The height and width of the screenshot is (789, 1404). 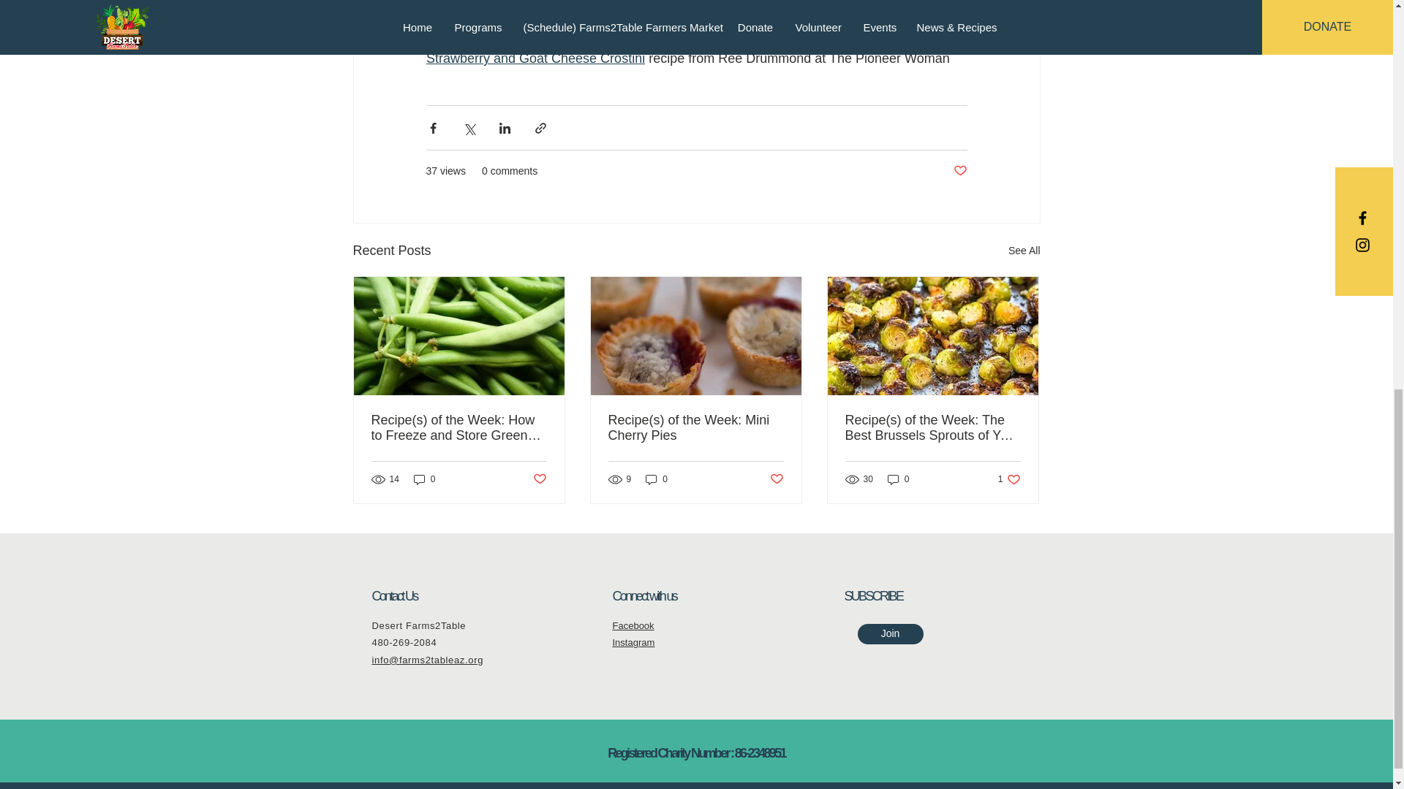 What do you see at coordinates (1024, 251) in the screenshot?
I see `See All` at bounding box center [1024, 251].